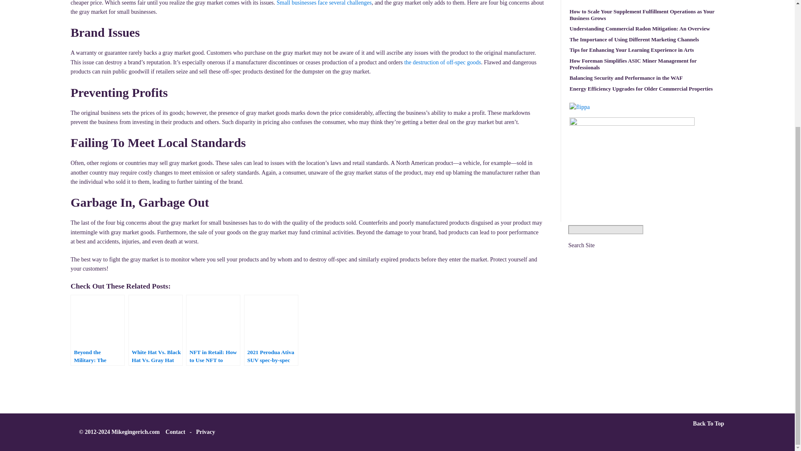 The width and height of the screenshot is (801, 451). Describe the element at coordinates (634, 42) in the screenshot. I see `The Importance of Using Different Marketing Channels` at that location.